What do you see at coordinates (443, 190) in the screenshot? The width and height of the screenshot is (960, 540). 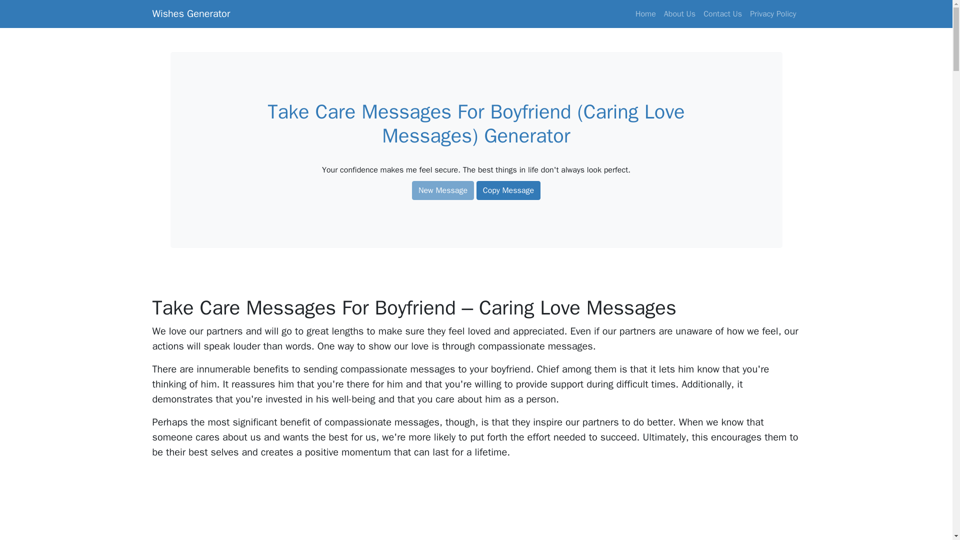 I see `New Message` at bounding box center [443, 190].